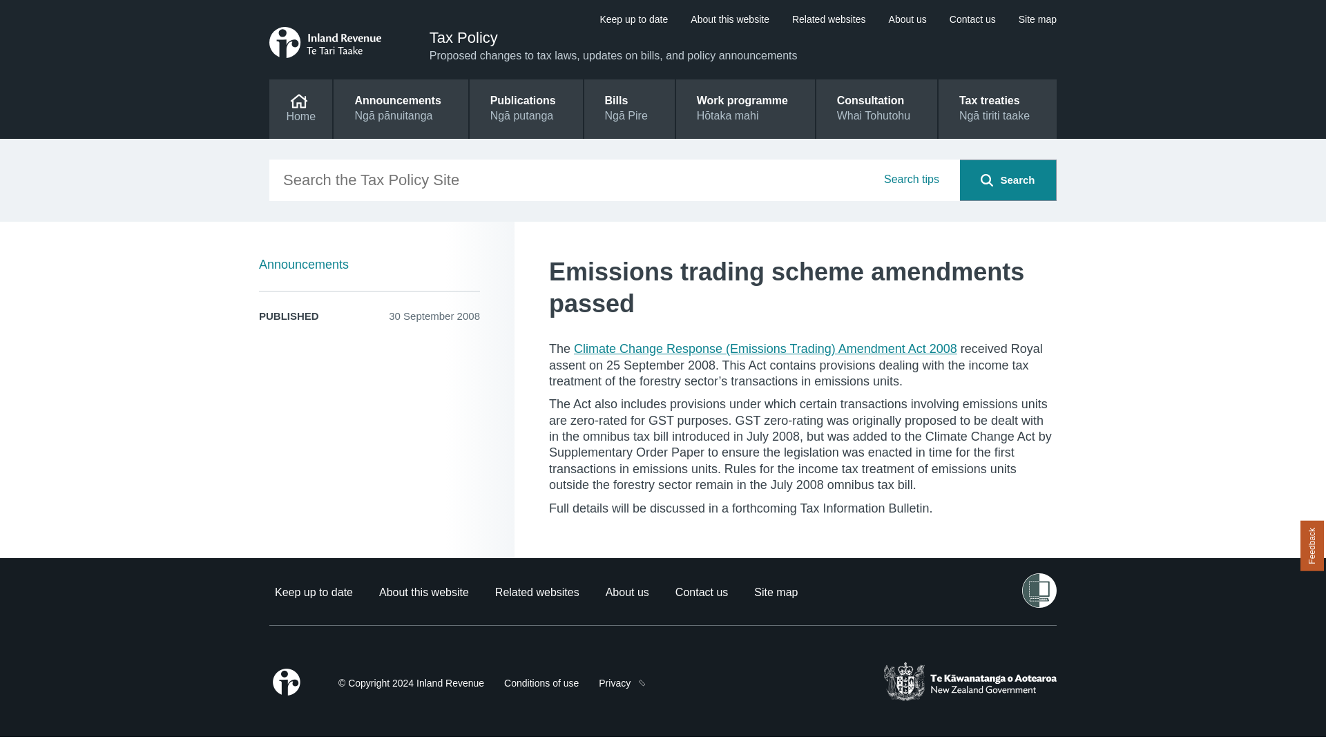  What do you see at coordinates (987, 180) in the screenshot?
I see `Search` at bounding box center [987, 180].